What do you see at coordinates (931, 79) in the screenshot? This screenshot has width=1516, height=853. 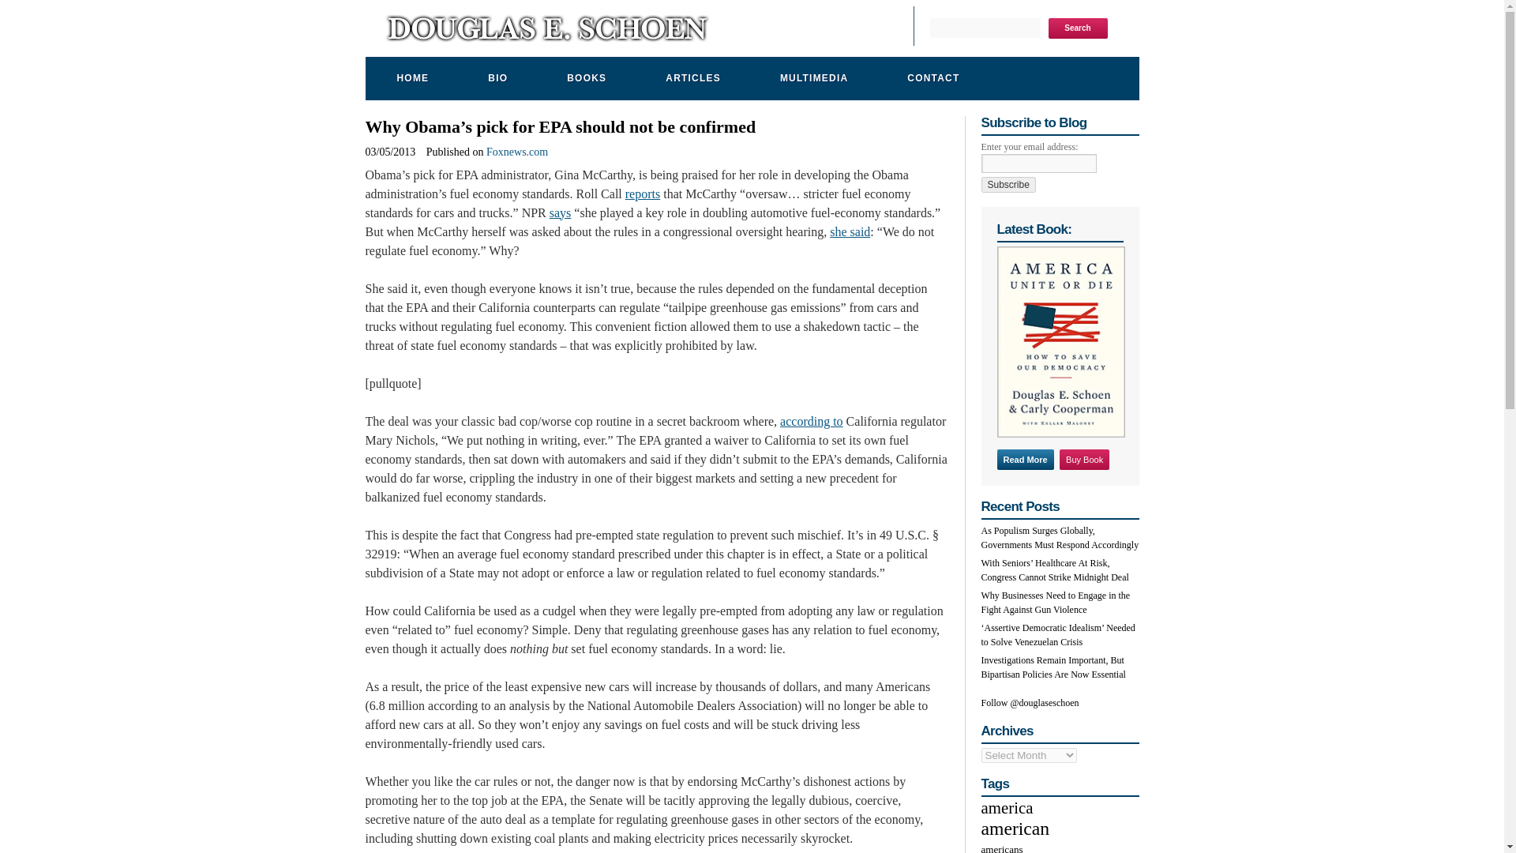 I see `CONTACT` at bounding box center [931, 79].